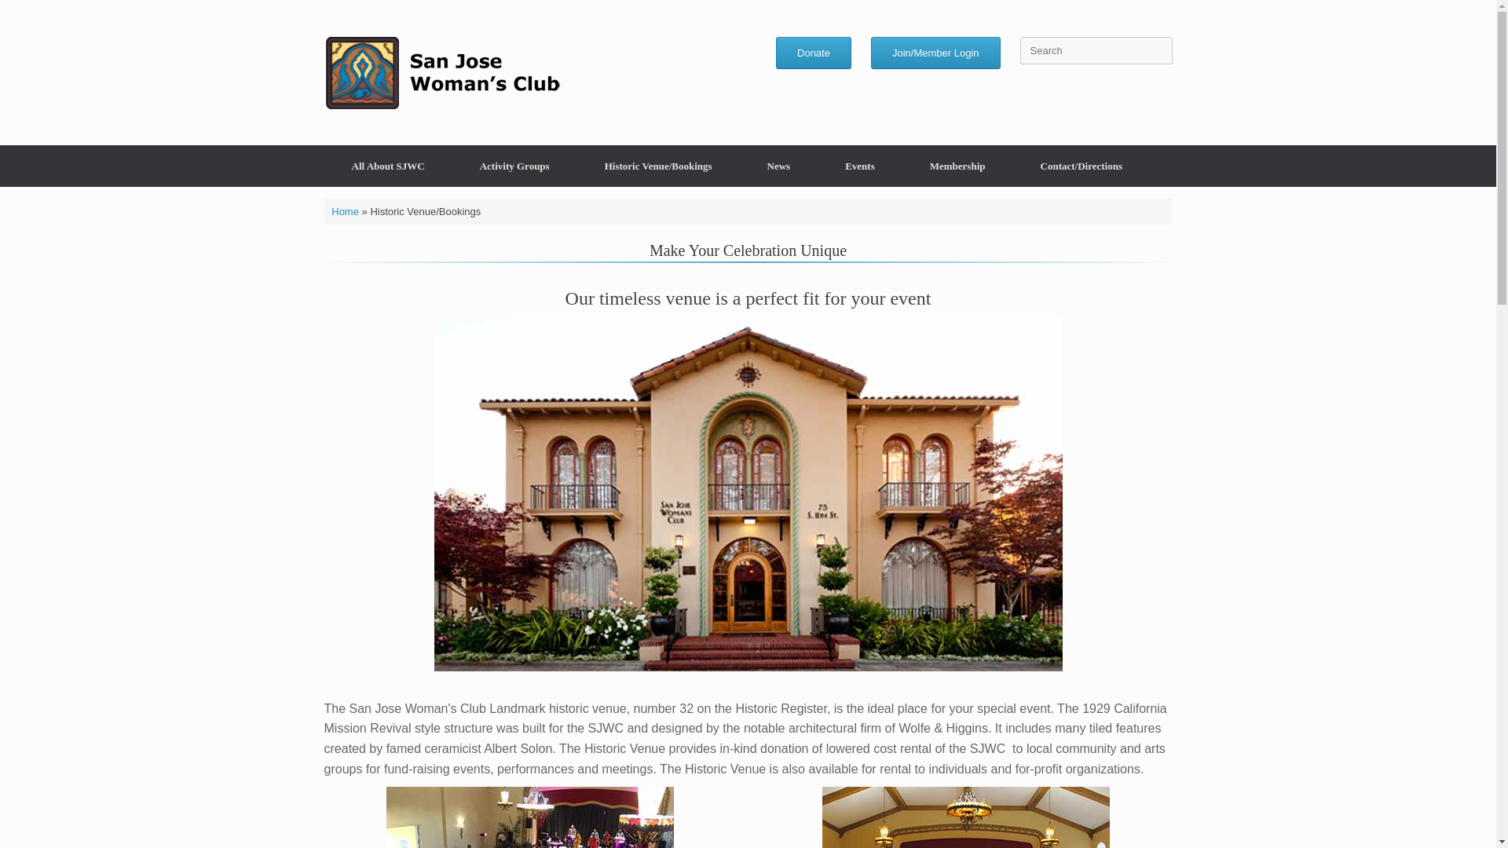 The image size is (1508, 848). I want to click on San Jose Woman's Club, so click(441, 72).